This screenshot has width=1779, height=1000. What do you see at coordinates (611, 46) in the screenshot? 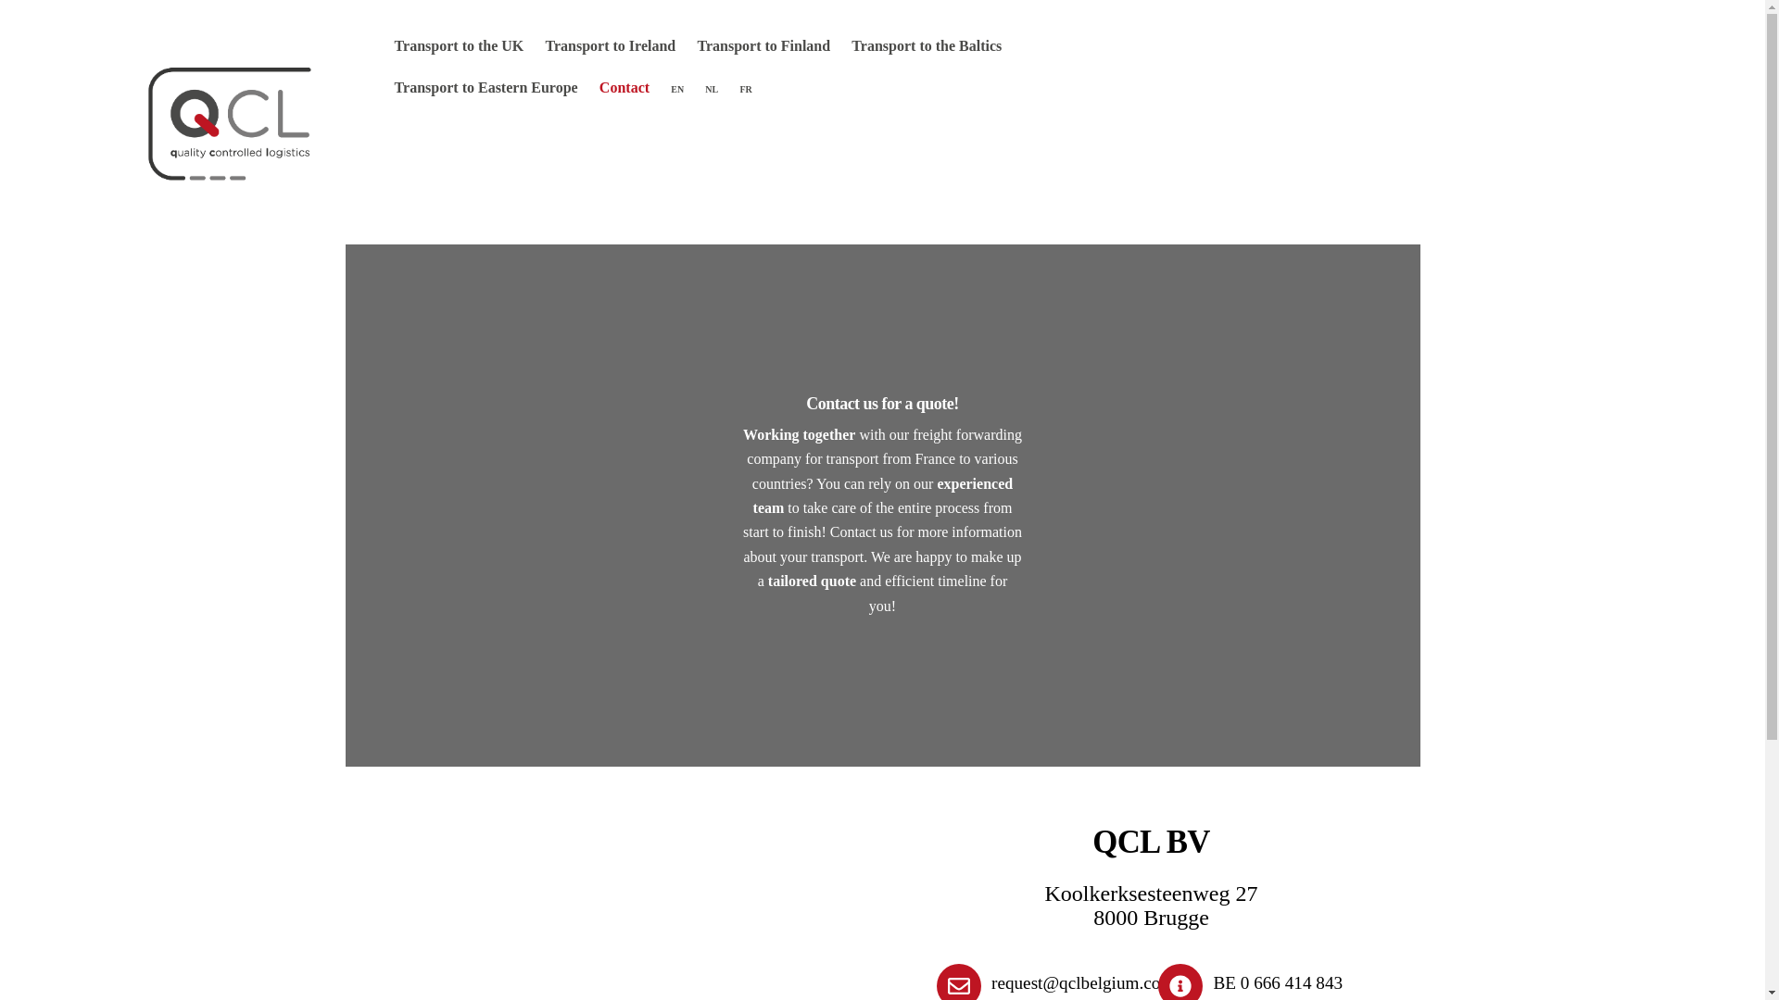
I see `Transport to Ireland` at bounding box center [611, 46].